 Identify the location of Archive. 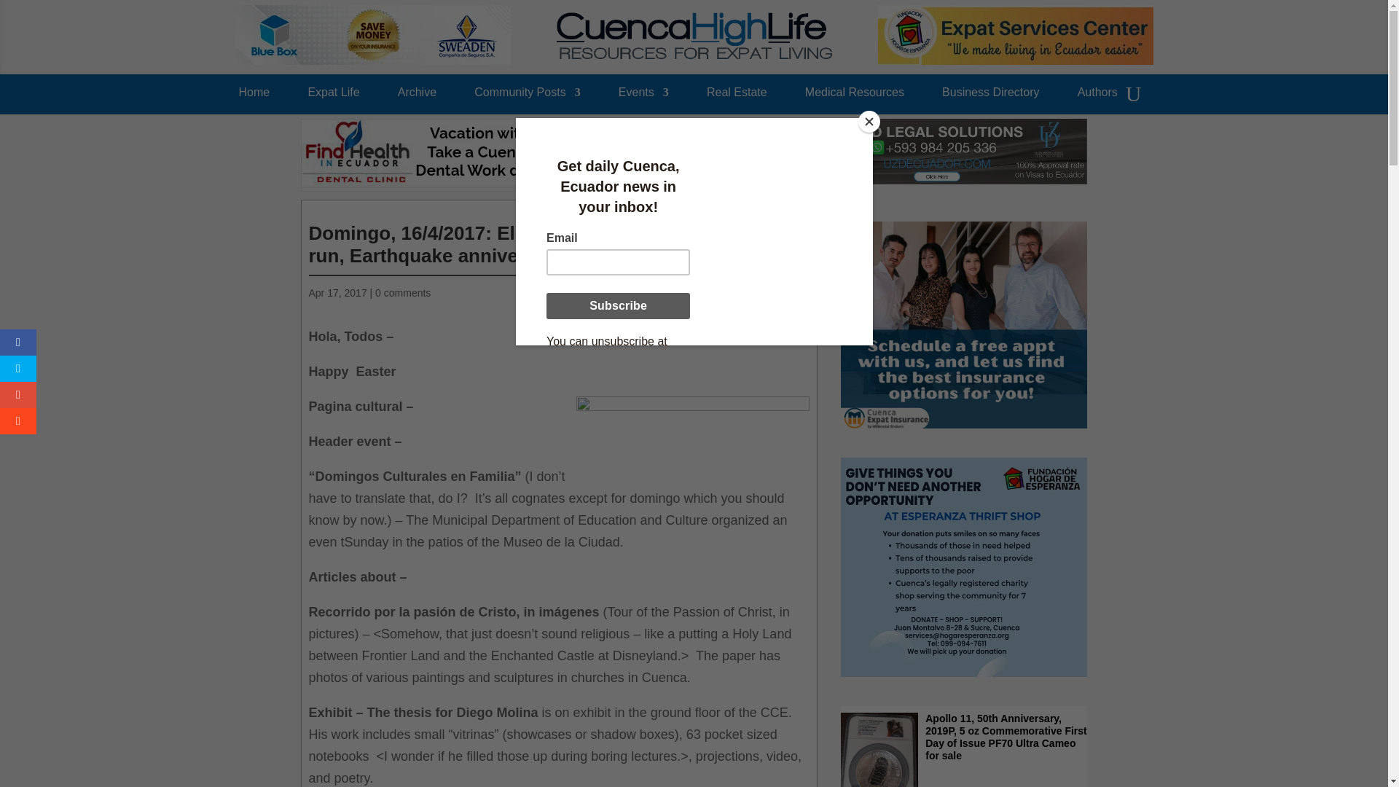
(417, 96).